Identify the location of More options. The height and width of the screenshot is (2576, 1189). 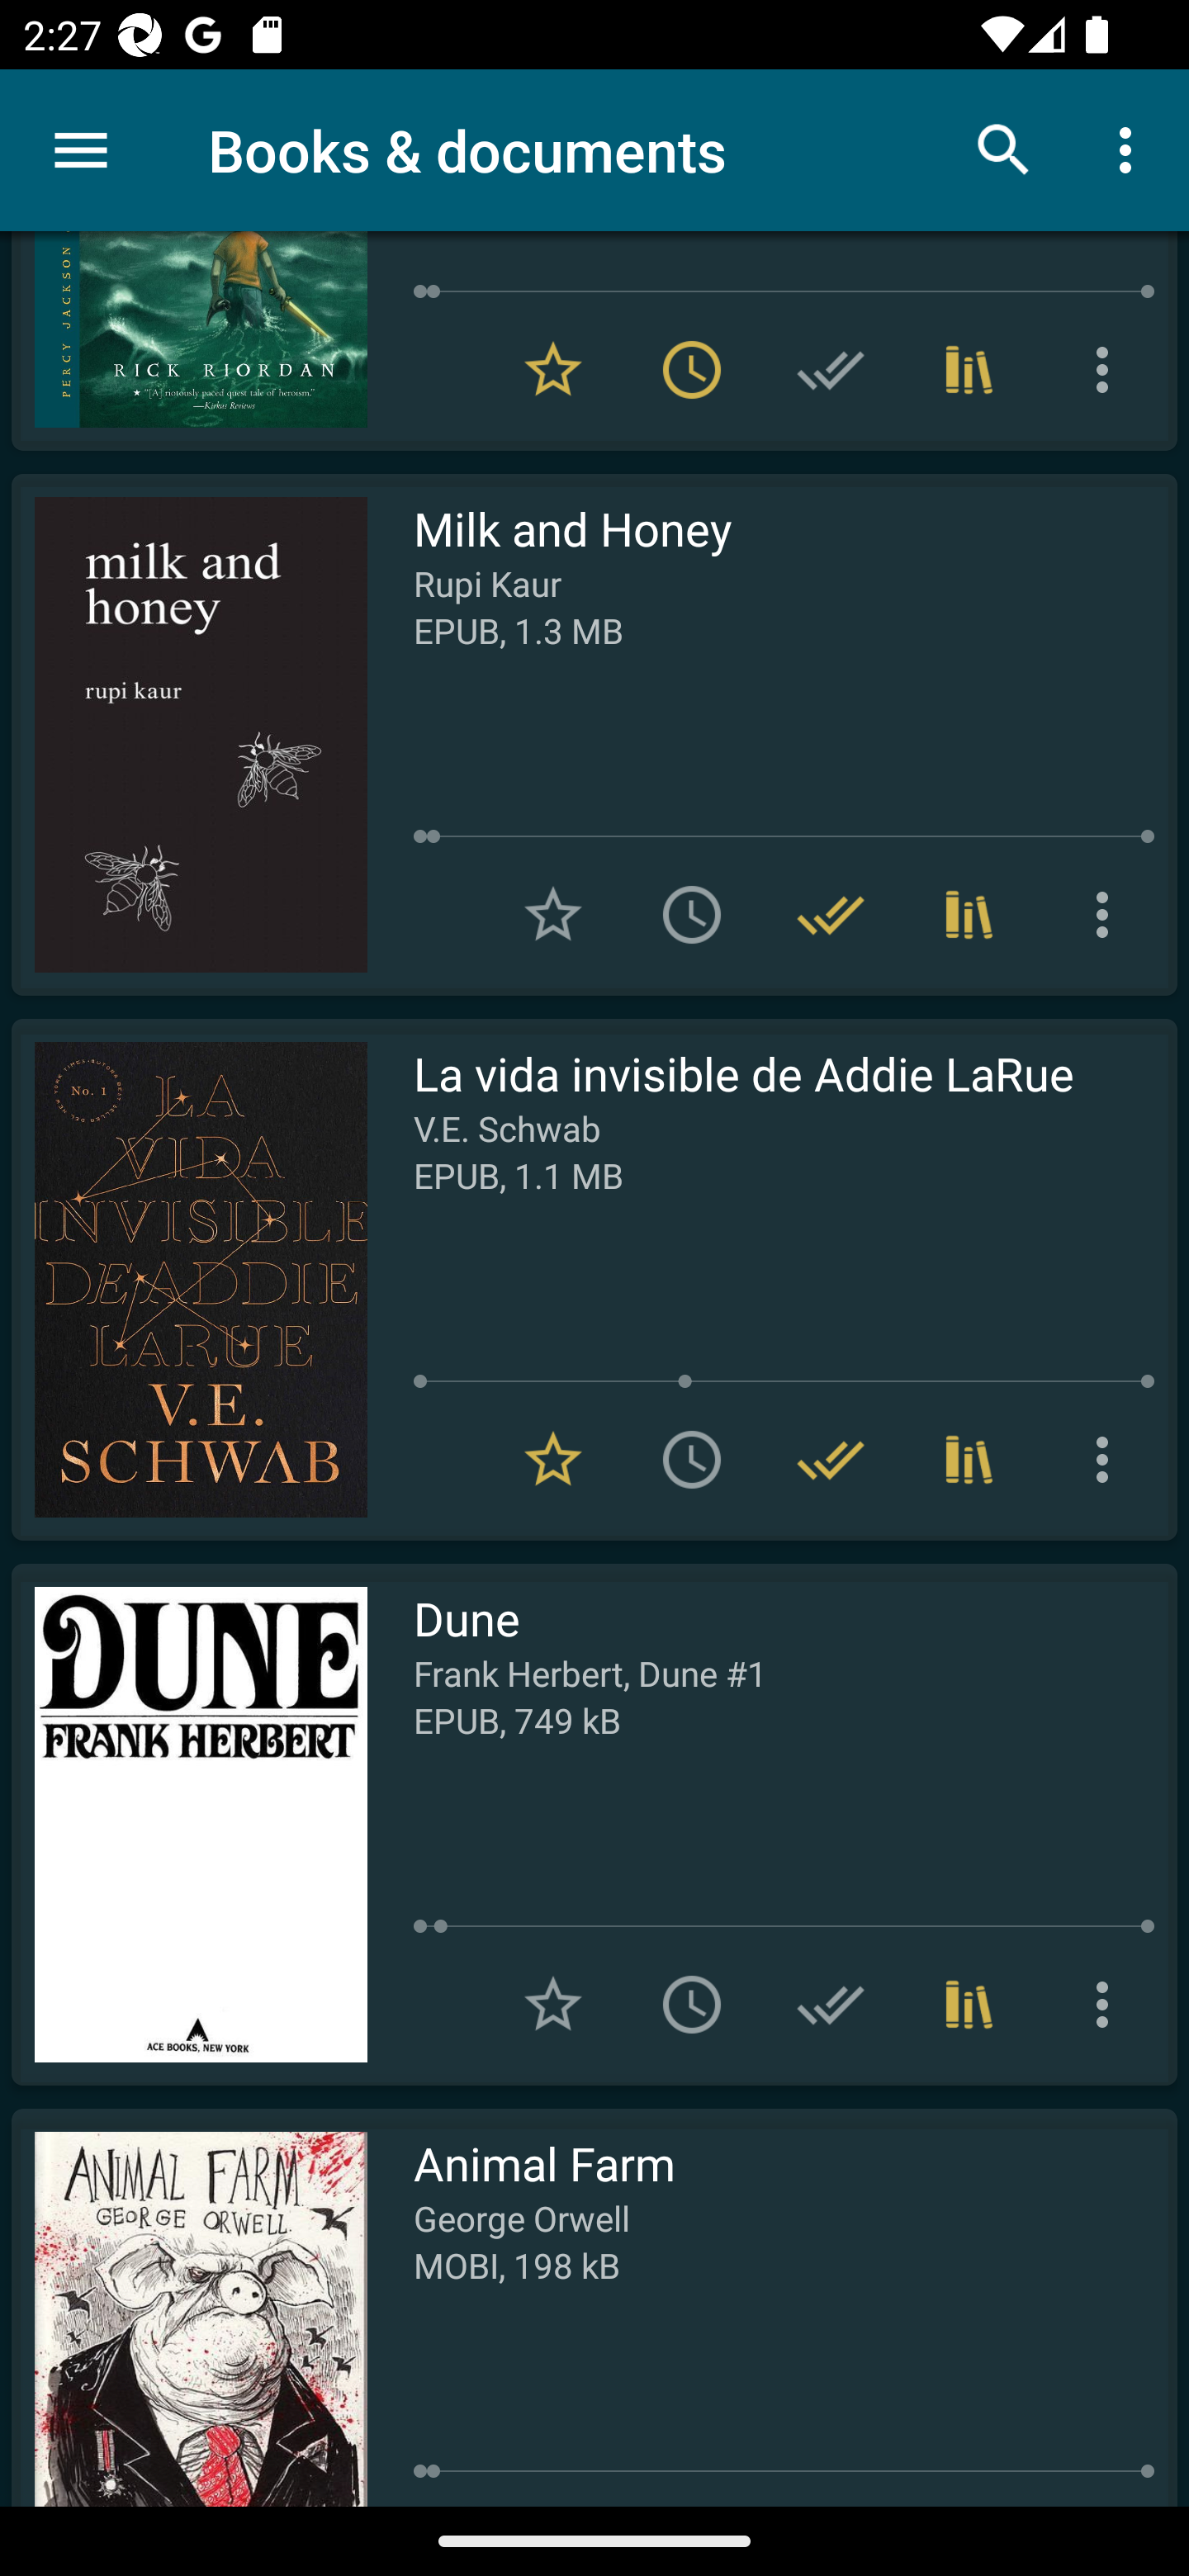
(1108, 2004).